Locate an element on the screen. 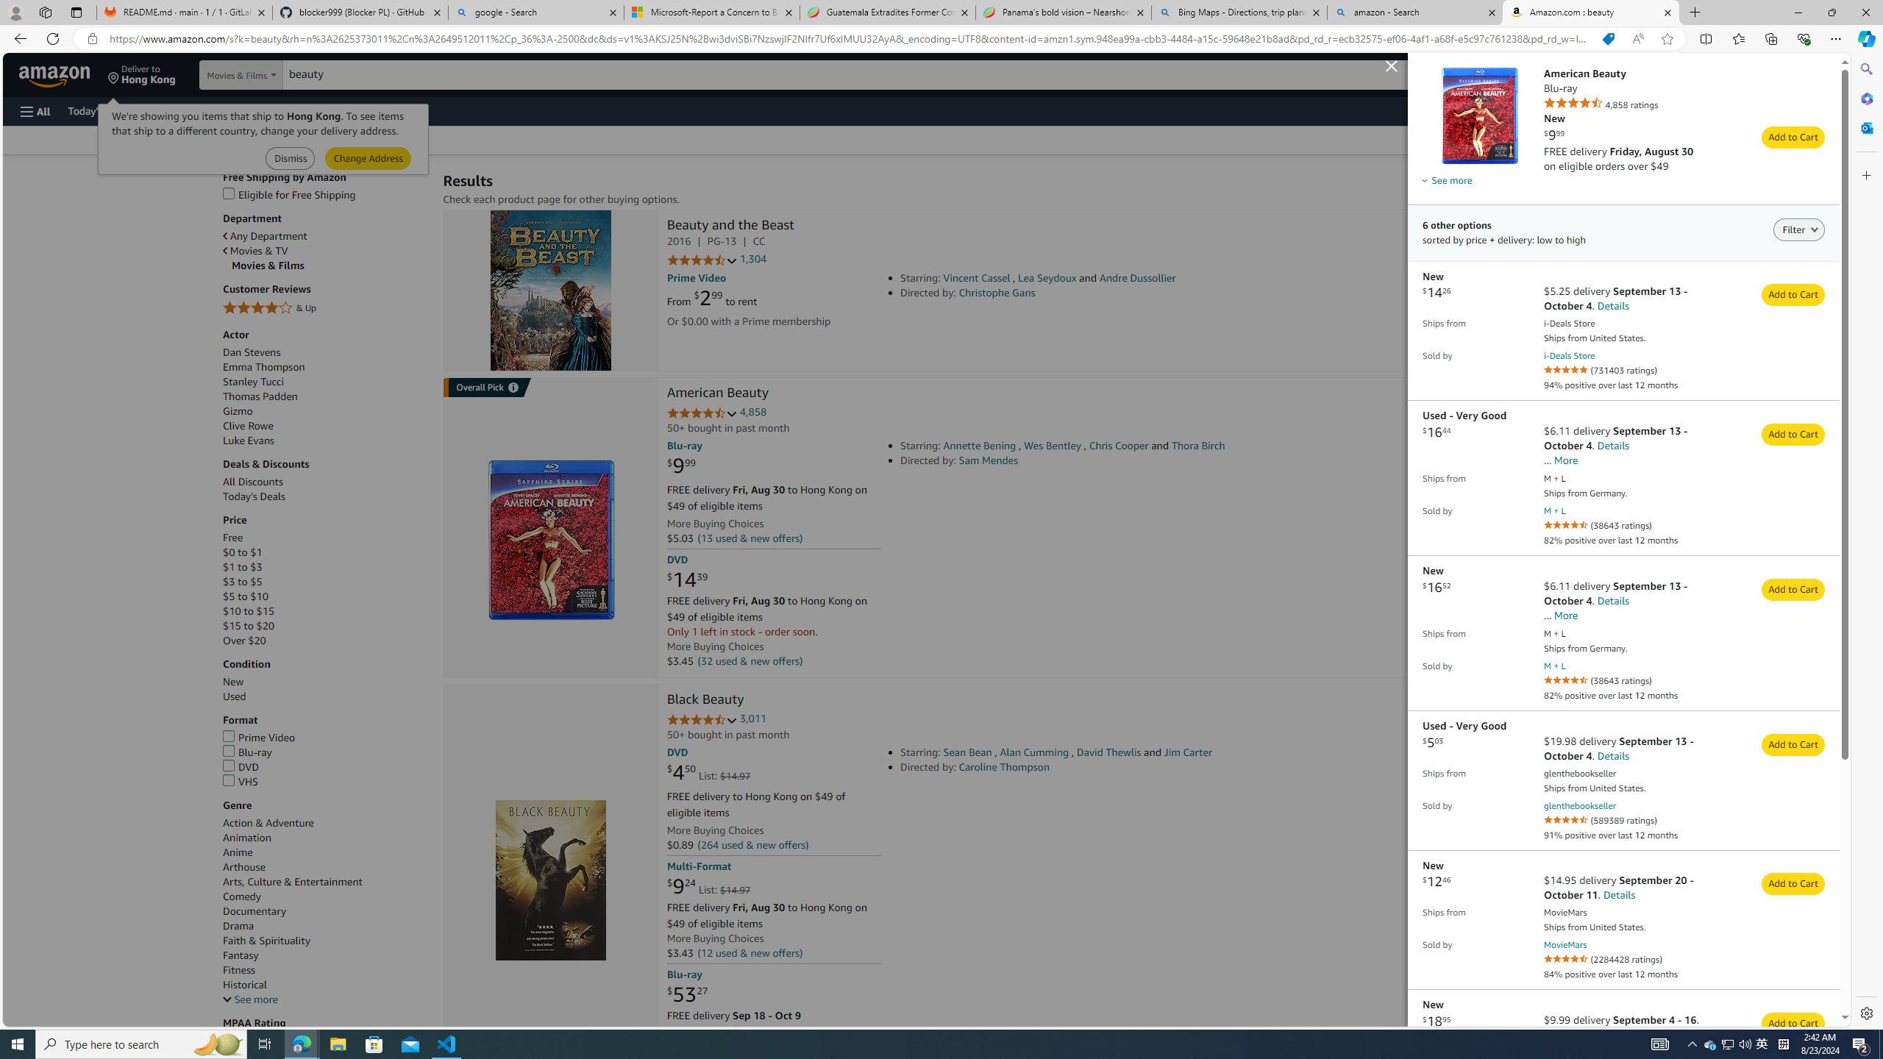 Image resolution: width=1883 pixels, height=1059 pixels. See more is located at coordinates (325, 999).